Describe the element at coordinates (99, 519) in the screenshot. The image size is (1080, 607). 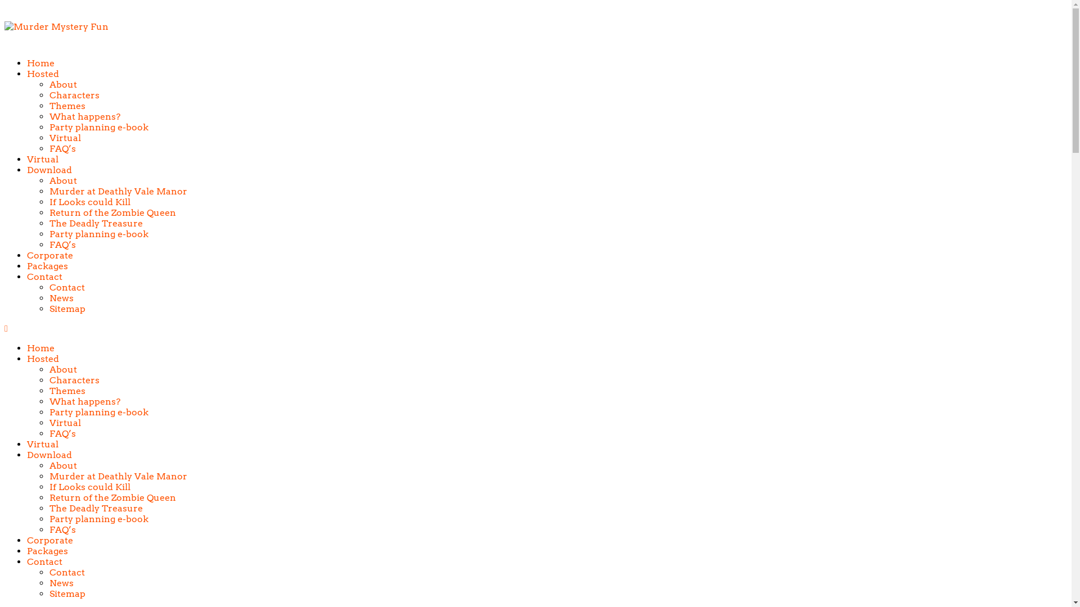
I see `Party planning e-book` at that location.